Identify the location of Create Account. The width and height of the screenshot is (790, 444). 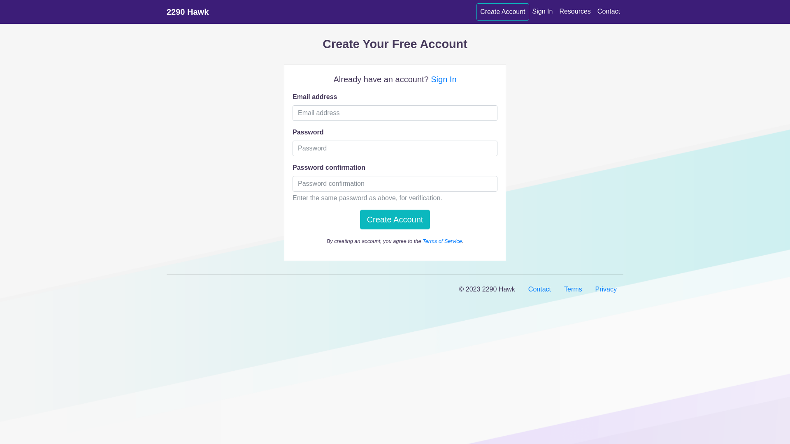
(395, 220).